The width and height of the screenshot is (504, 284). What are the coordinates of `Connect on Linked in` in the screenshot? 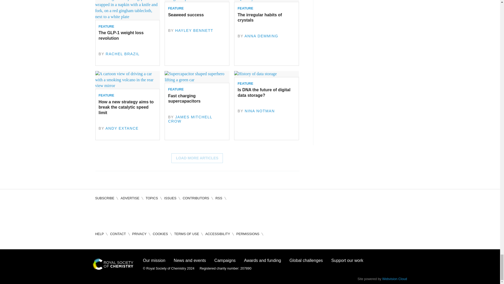 It's located at (129, 215).